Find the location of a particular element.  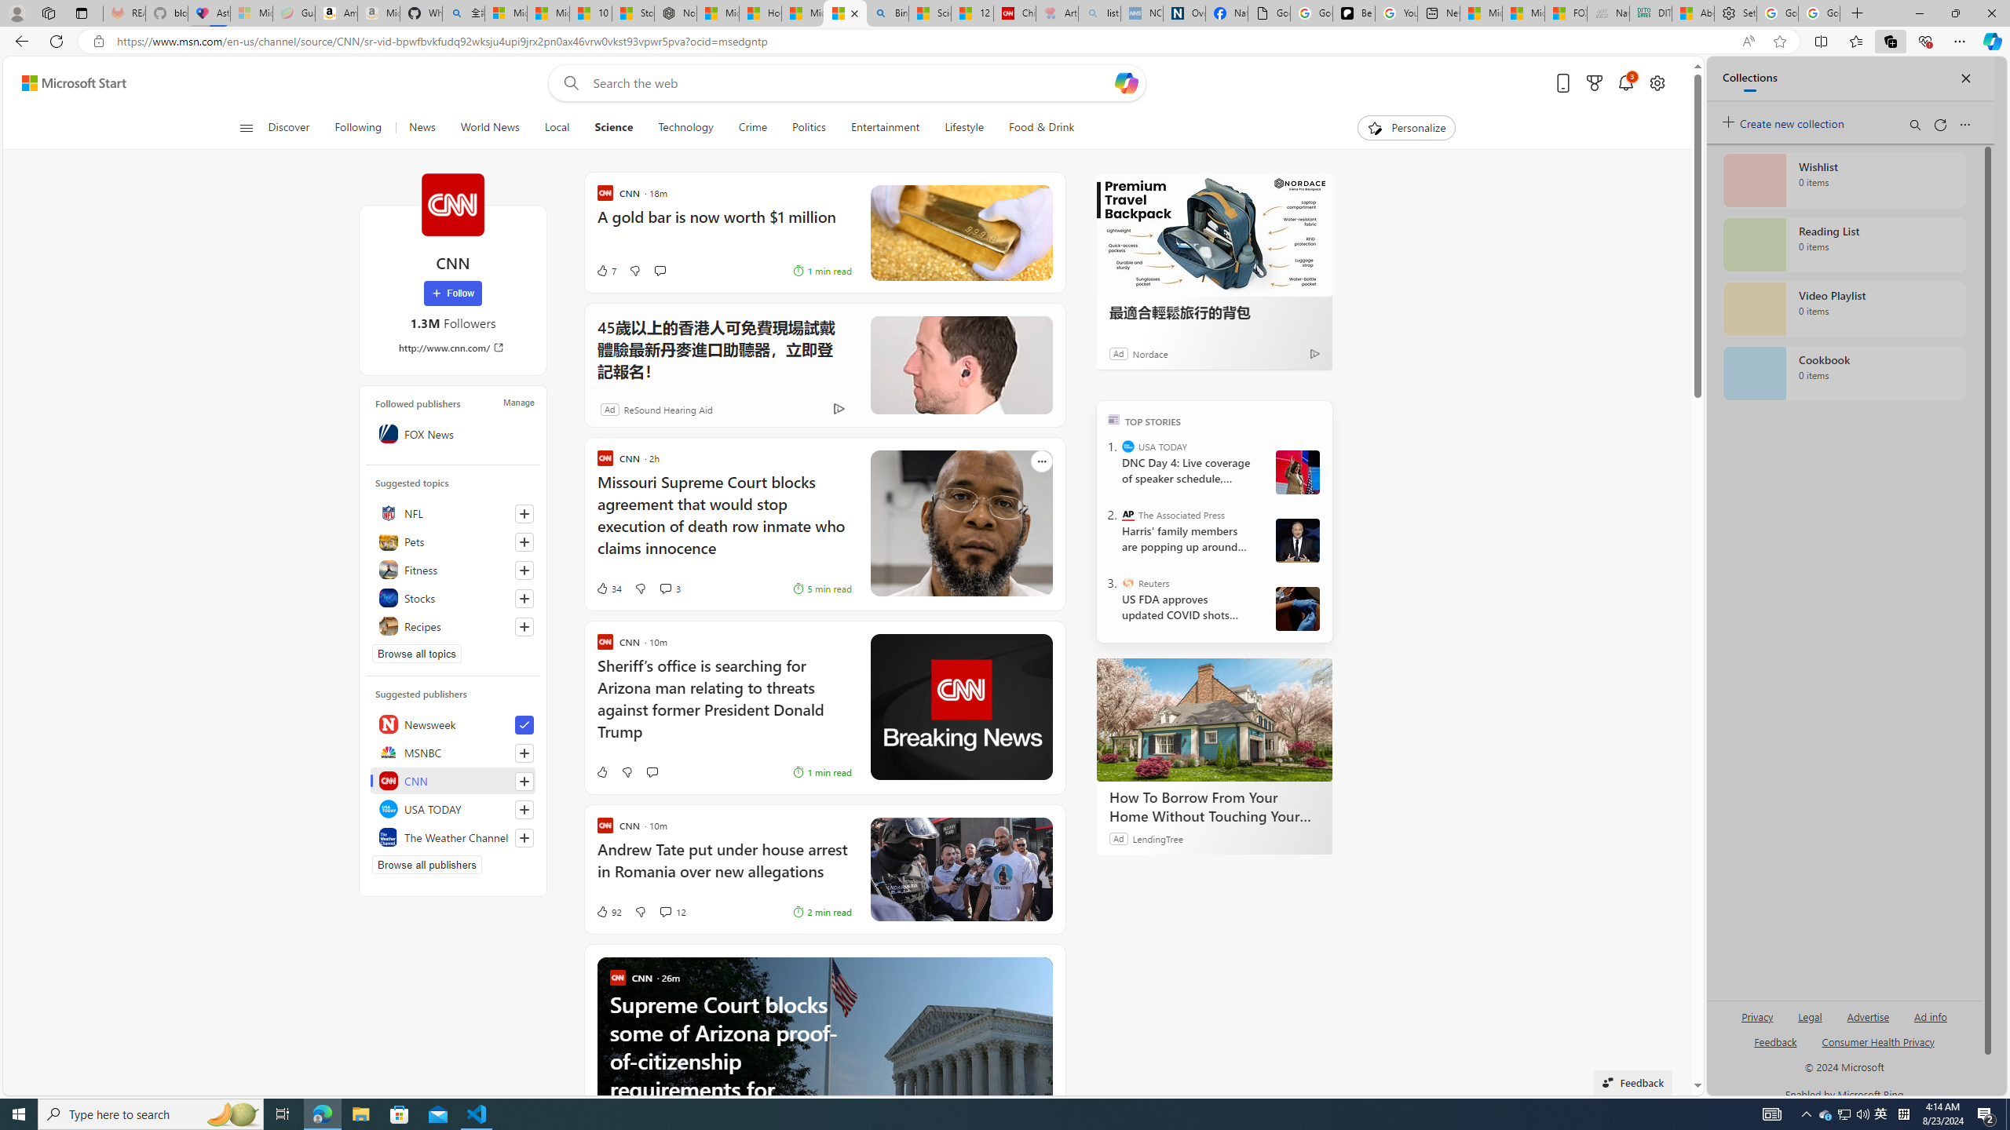

Follow is located at coordinates (453, 293).